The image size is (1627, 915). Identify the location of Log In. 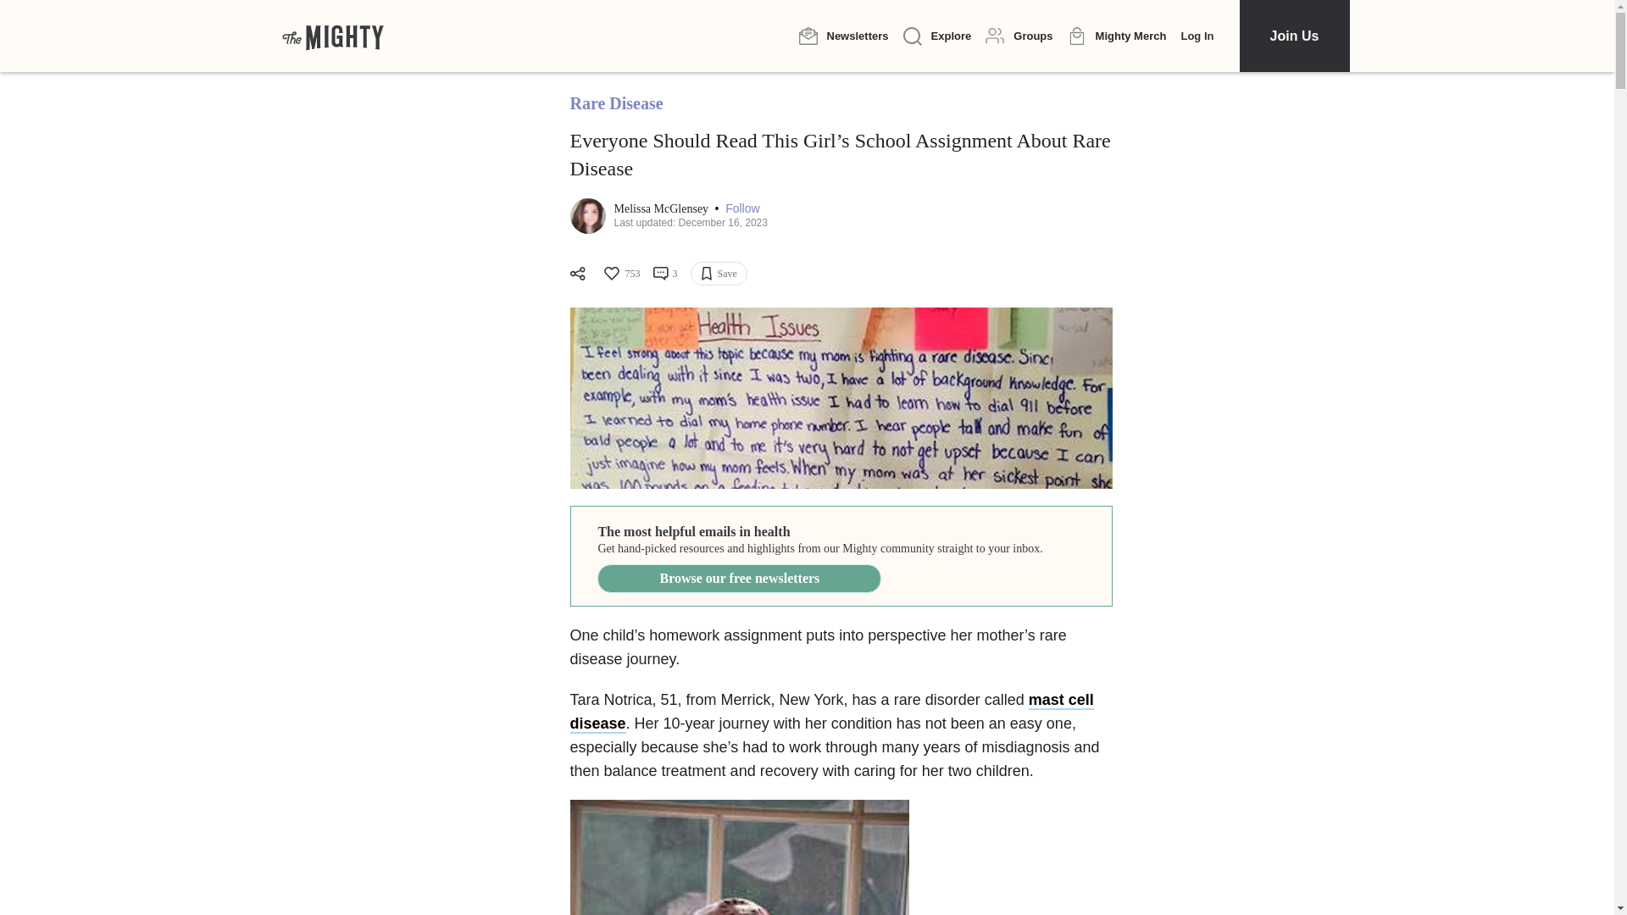
(1197, 36).